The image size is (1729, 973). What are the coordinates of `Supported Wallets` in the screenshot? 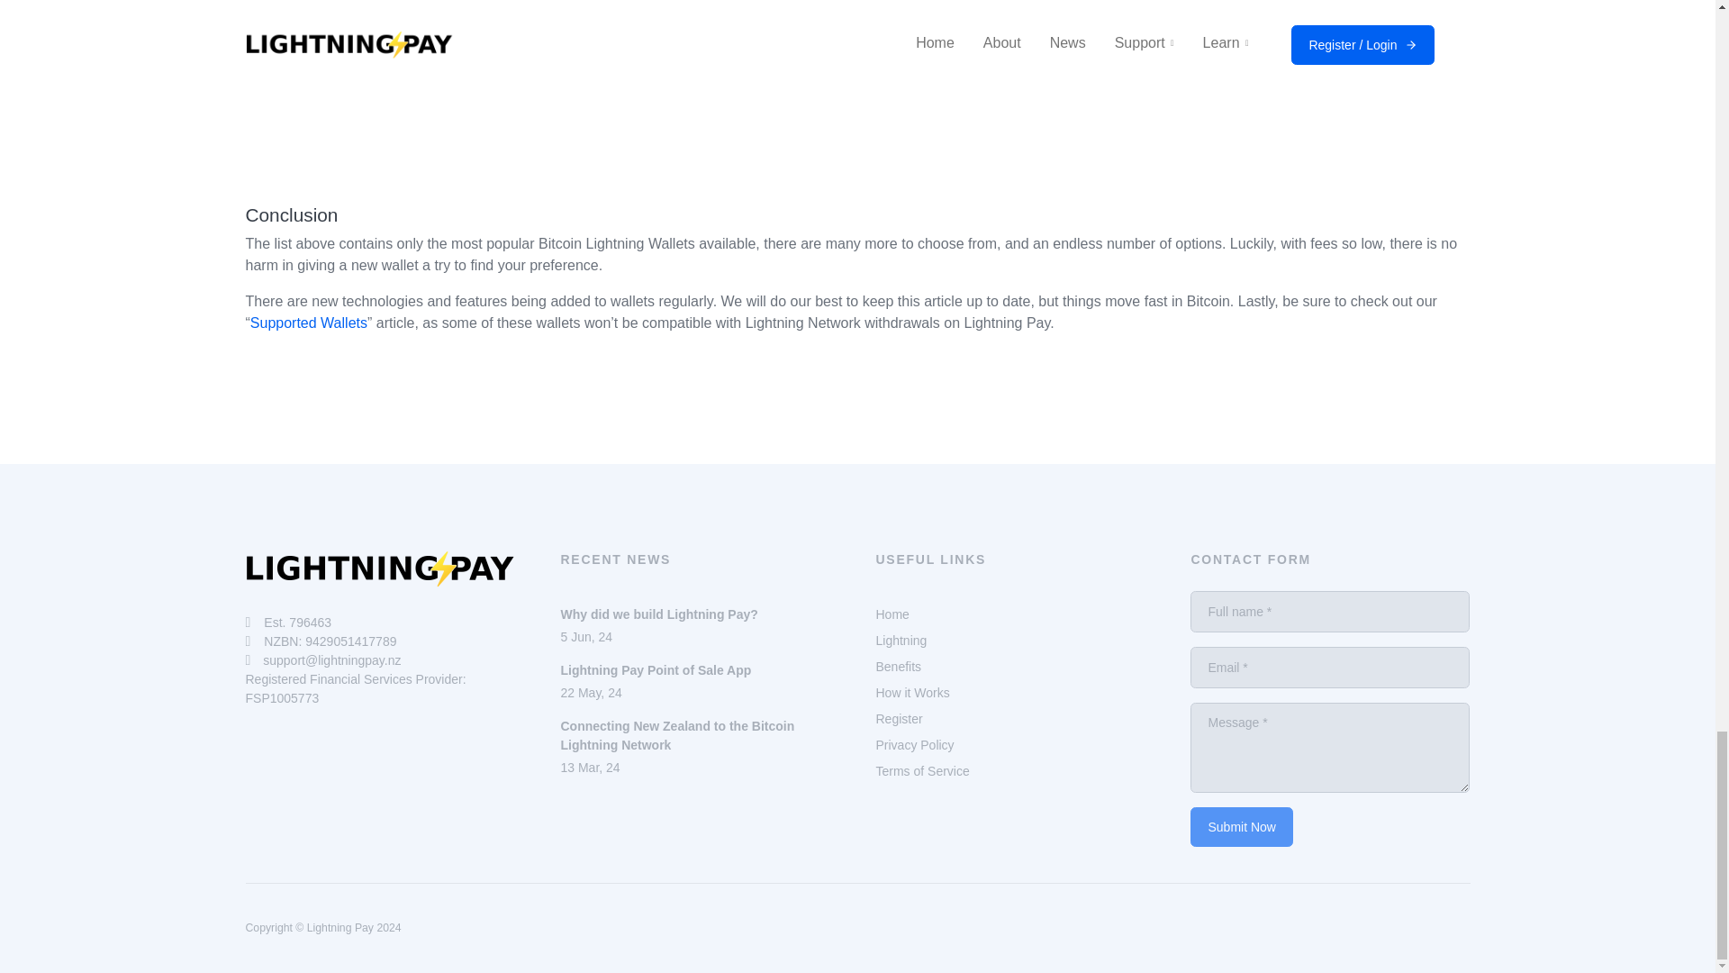 It's located at (308, 323).